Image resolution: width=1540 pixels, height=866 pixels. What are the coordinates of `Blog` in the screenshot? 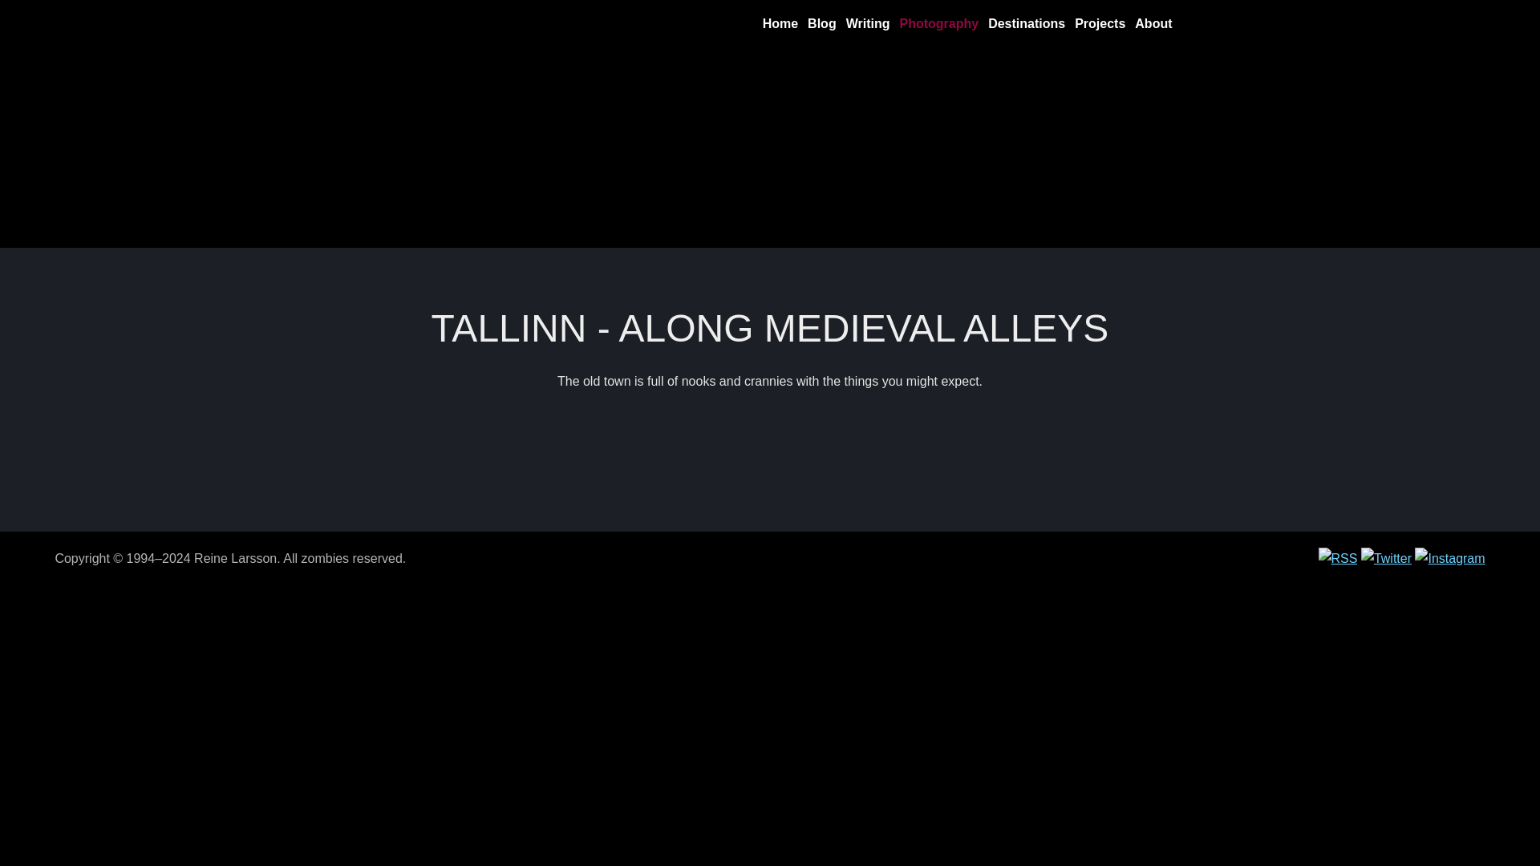 It's located at (821, 24).